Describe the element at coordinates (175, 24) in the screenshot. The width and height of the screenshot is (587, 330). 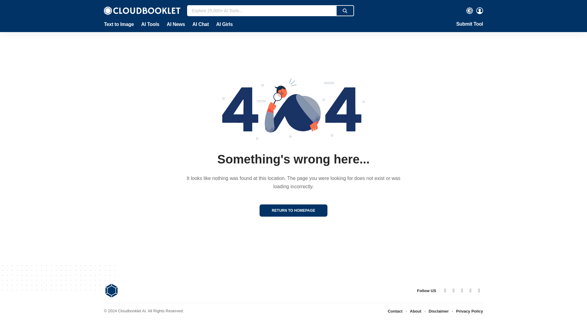
I see `AI News` at that location.